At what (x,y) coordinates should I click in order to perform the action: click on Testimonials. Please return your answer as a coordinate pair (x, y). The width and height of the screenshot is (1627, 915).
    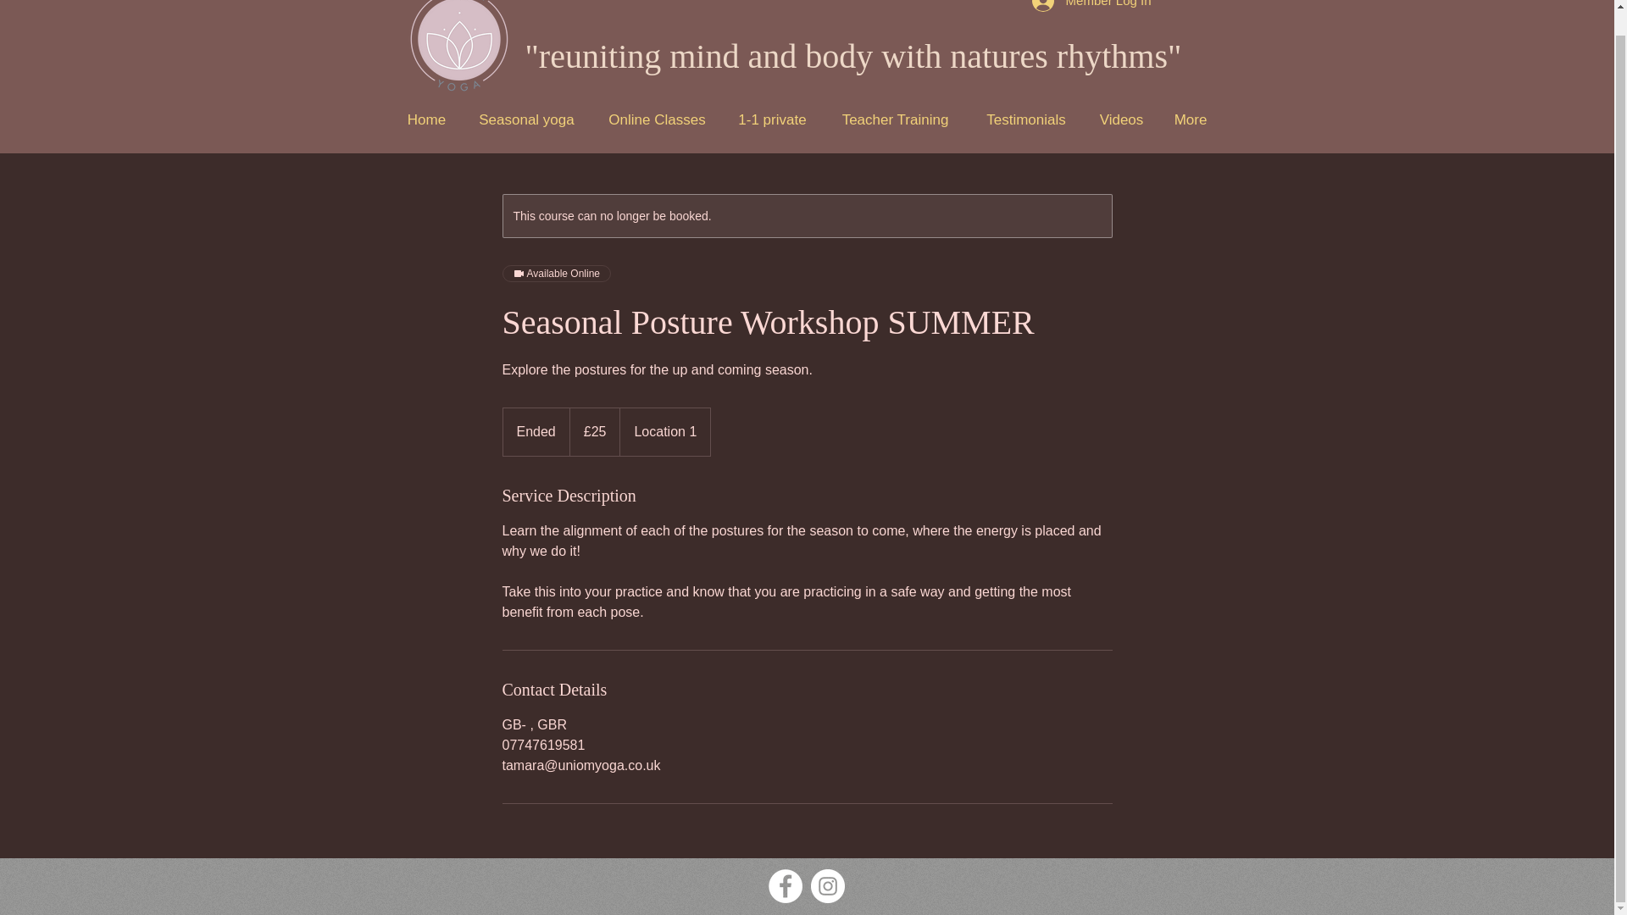
    Looking at the image, I should click on (1025, 119).